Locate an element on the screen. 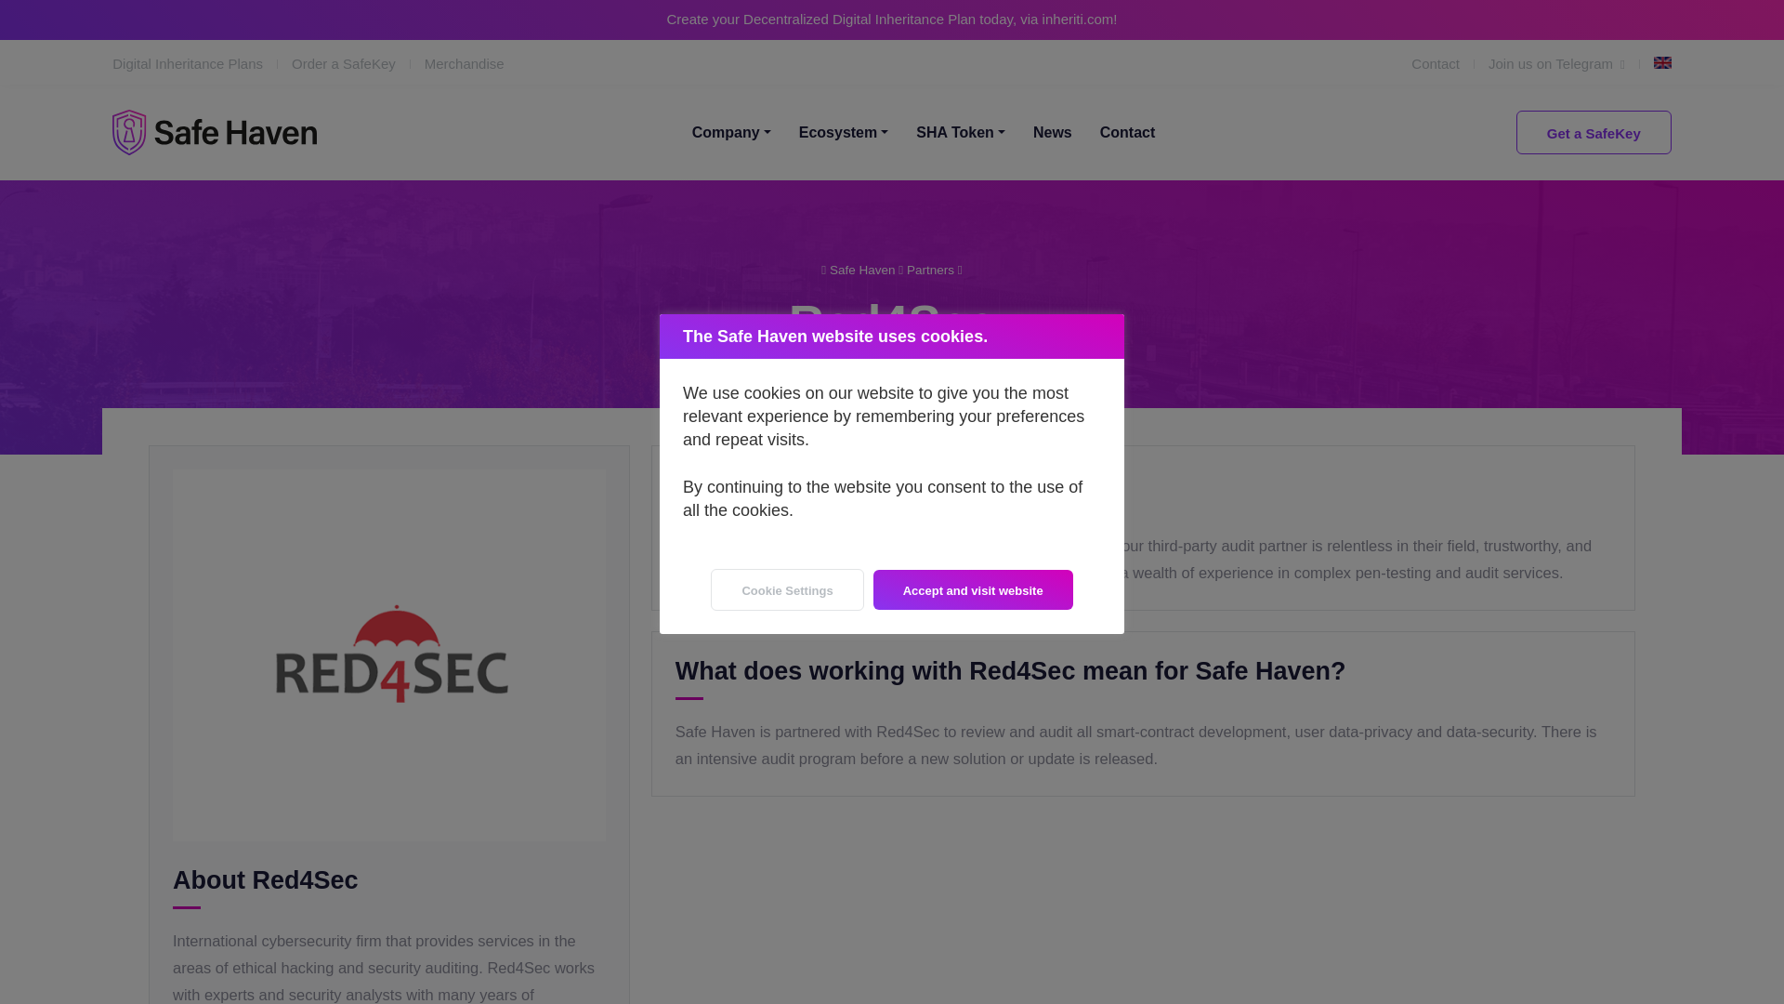  Order a SafeKey is located at coordinates (358, 62).